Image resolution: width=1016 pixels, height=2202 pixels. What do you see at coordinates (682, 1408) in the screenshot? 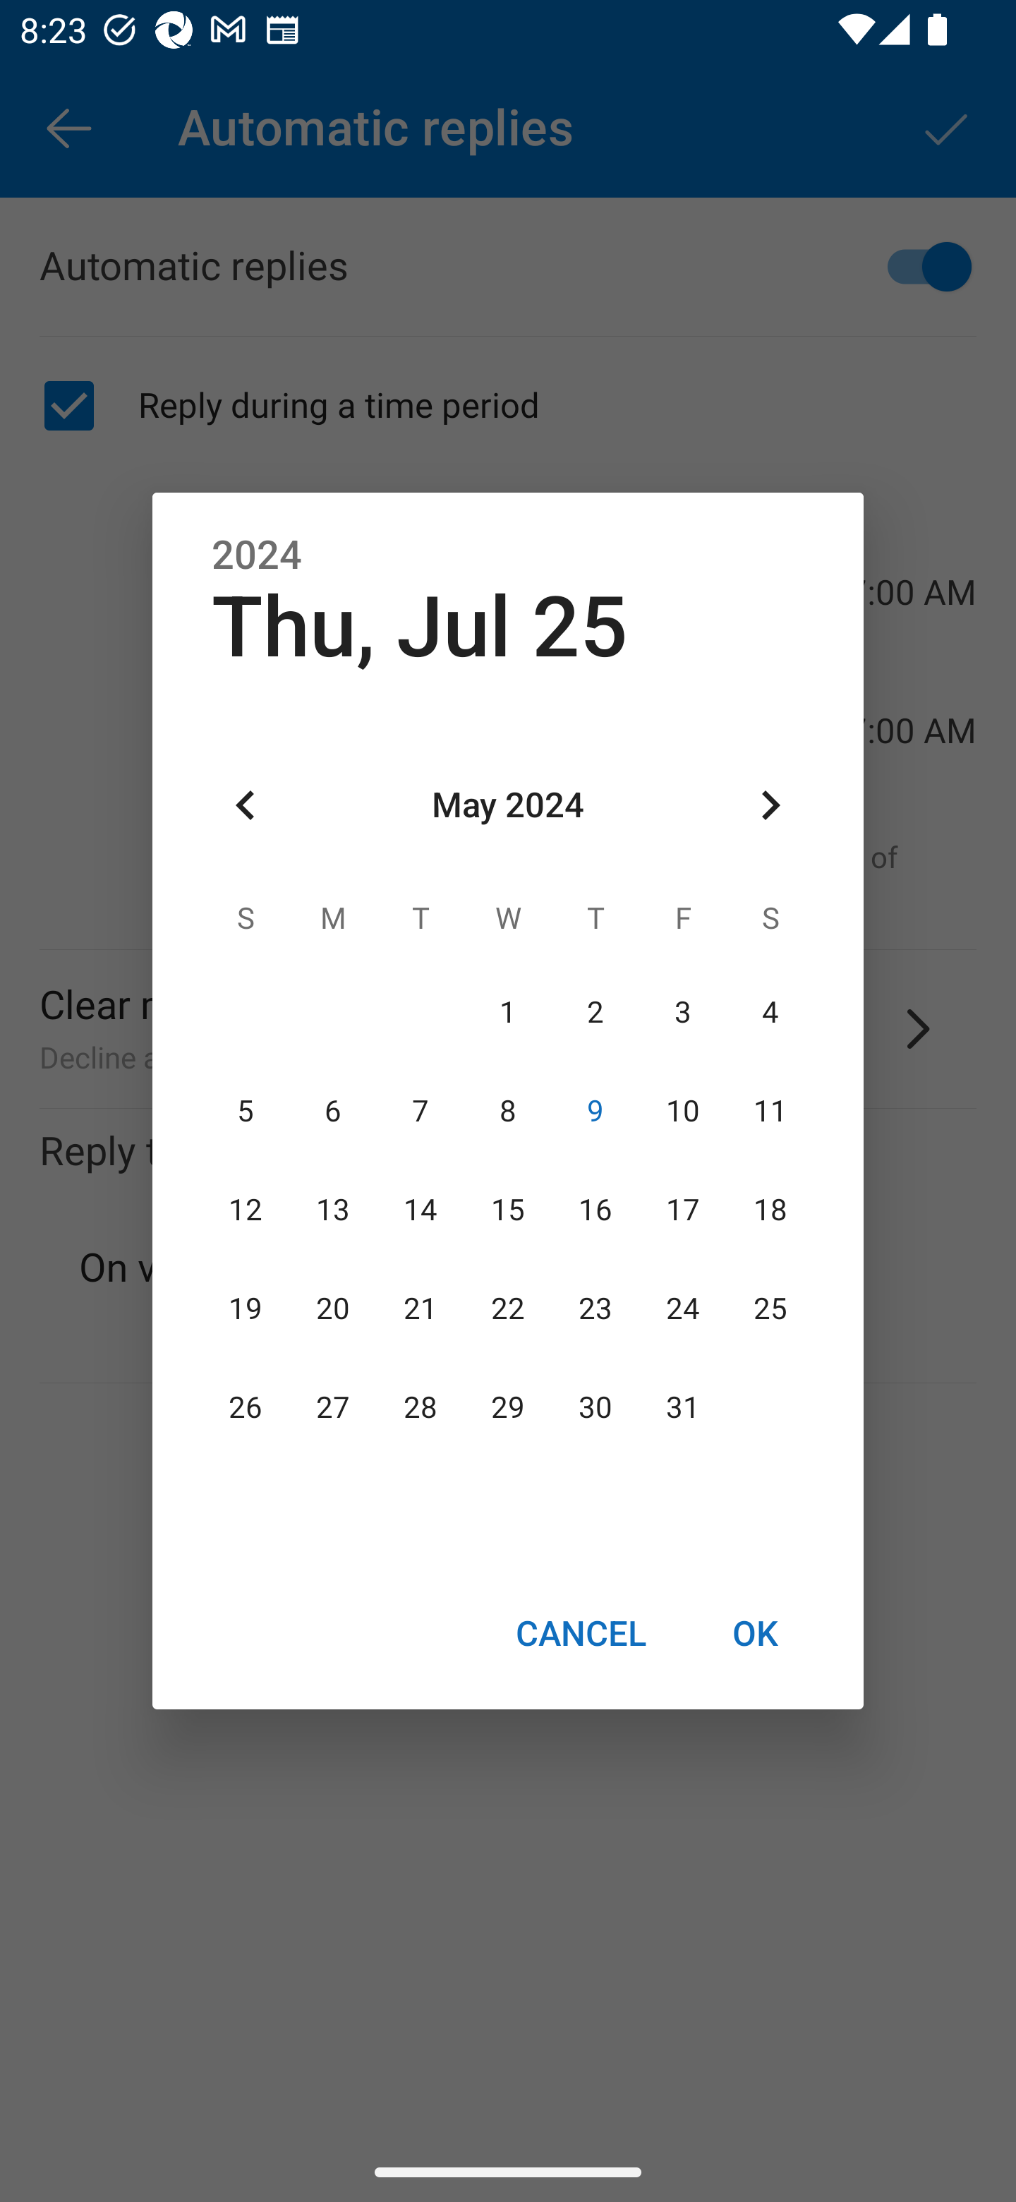
I see `31 31 May 2024` at bounding box center [682, 1408].